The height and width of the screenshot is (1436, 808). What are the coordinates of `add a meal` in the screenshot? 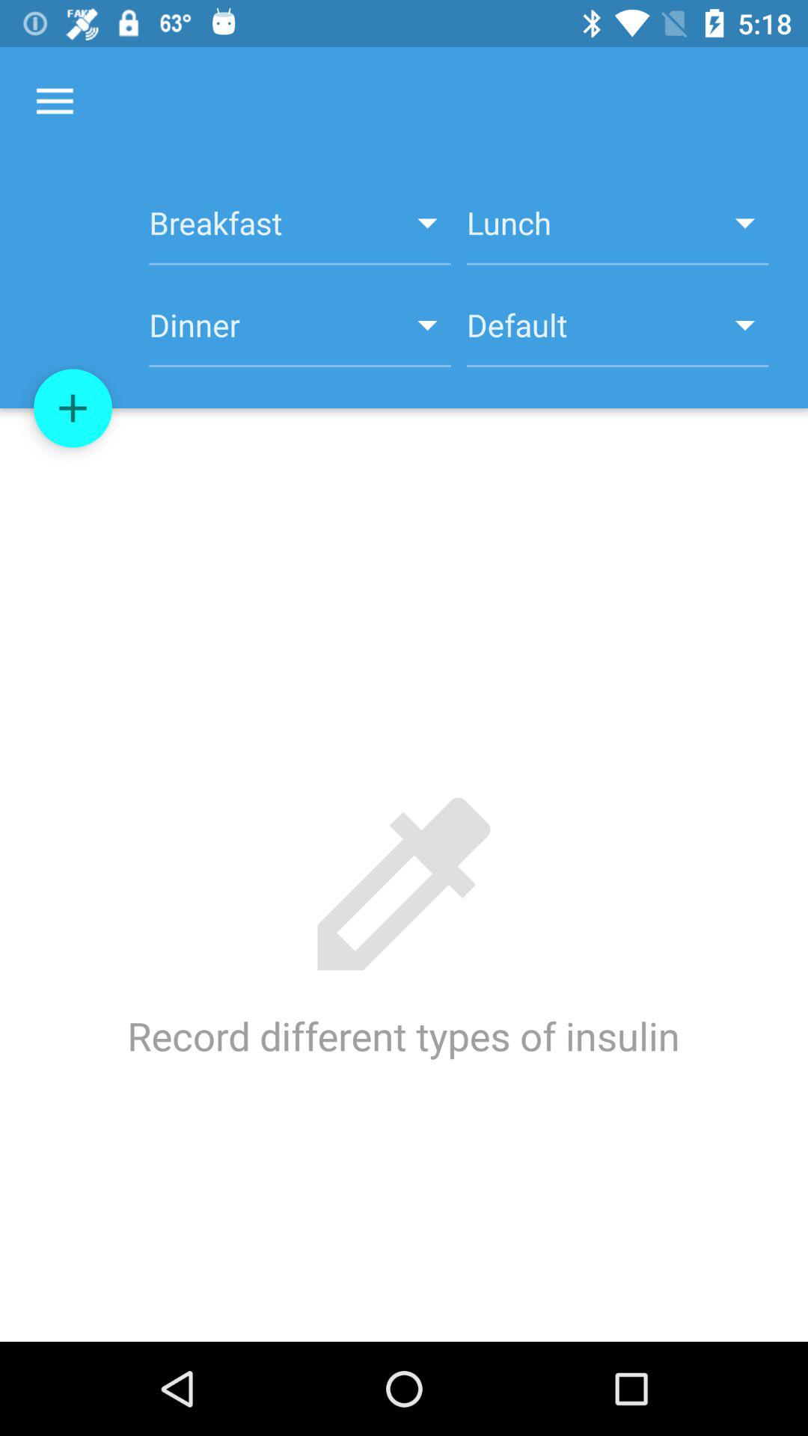 It's located at (73, 408).